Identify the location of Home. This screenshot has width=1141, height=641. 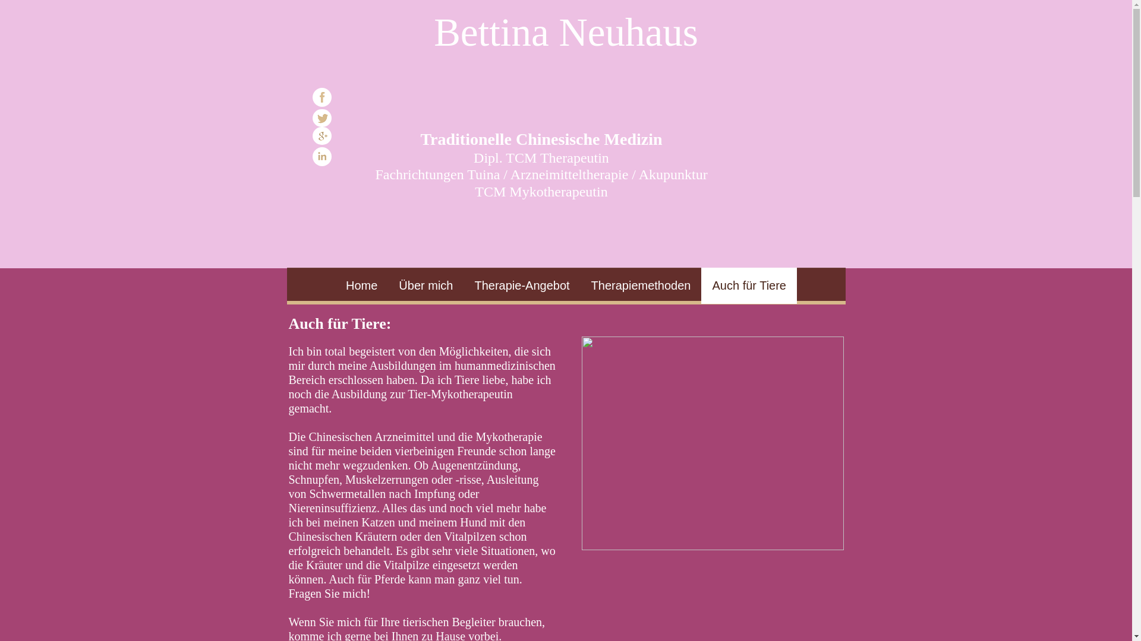
(361, 286).